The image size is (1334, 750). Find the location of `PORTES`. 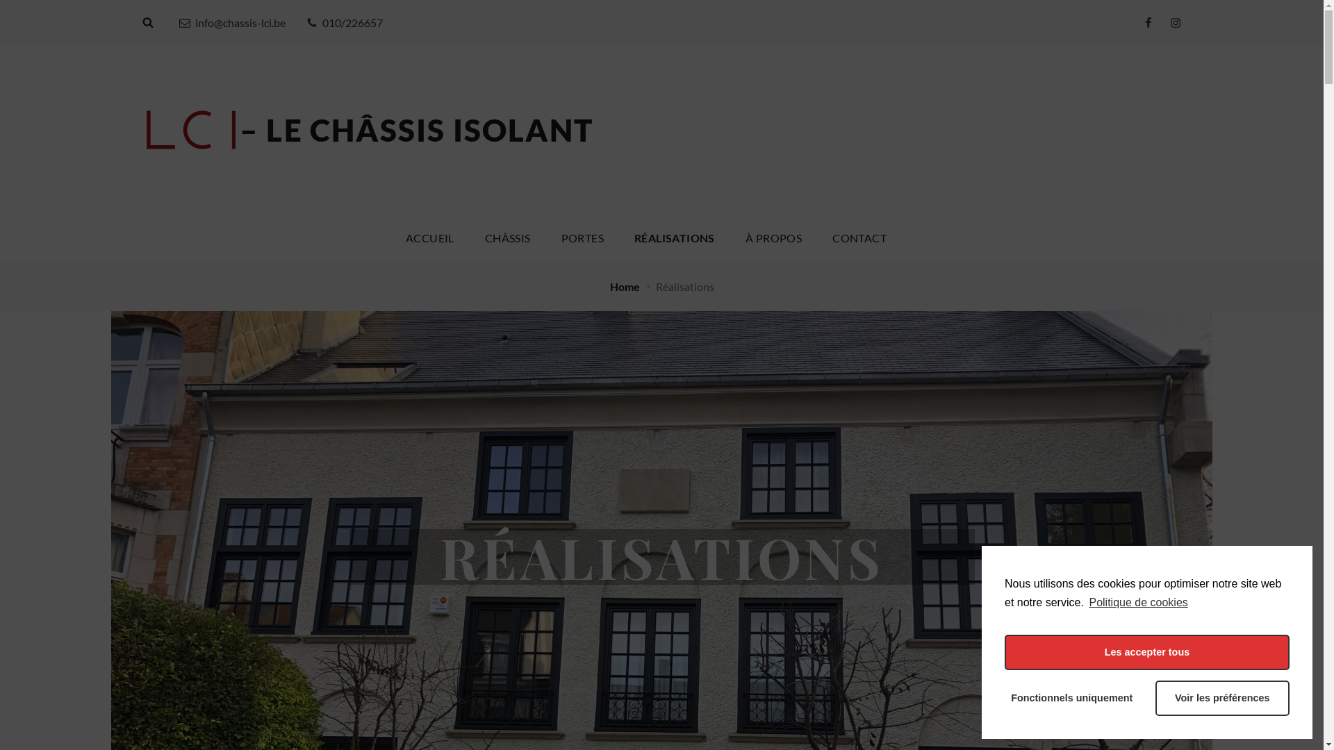

PORTES is located at coordinates (582, 238).